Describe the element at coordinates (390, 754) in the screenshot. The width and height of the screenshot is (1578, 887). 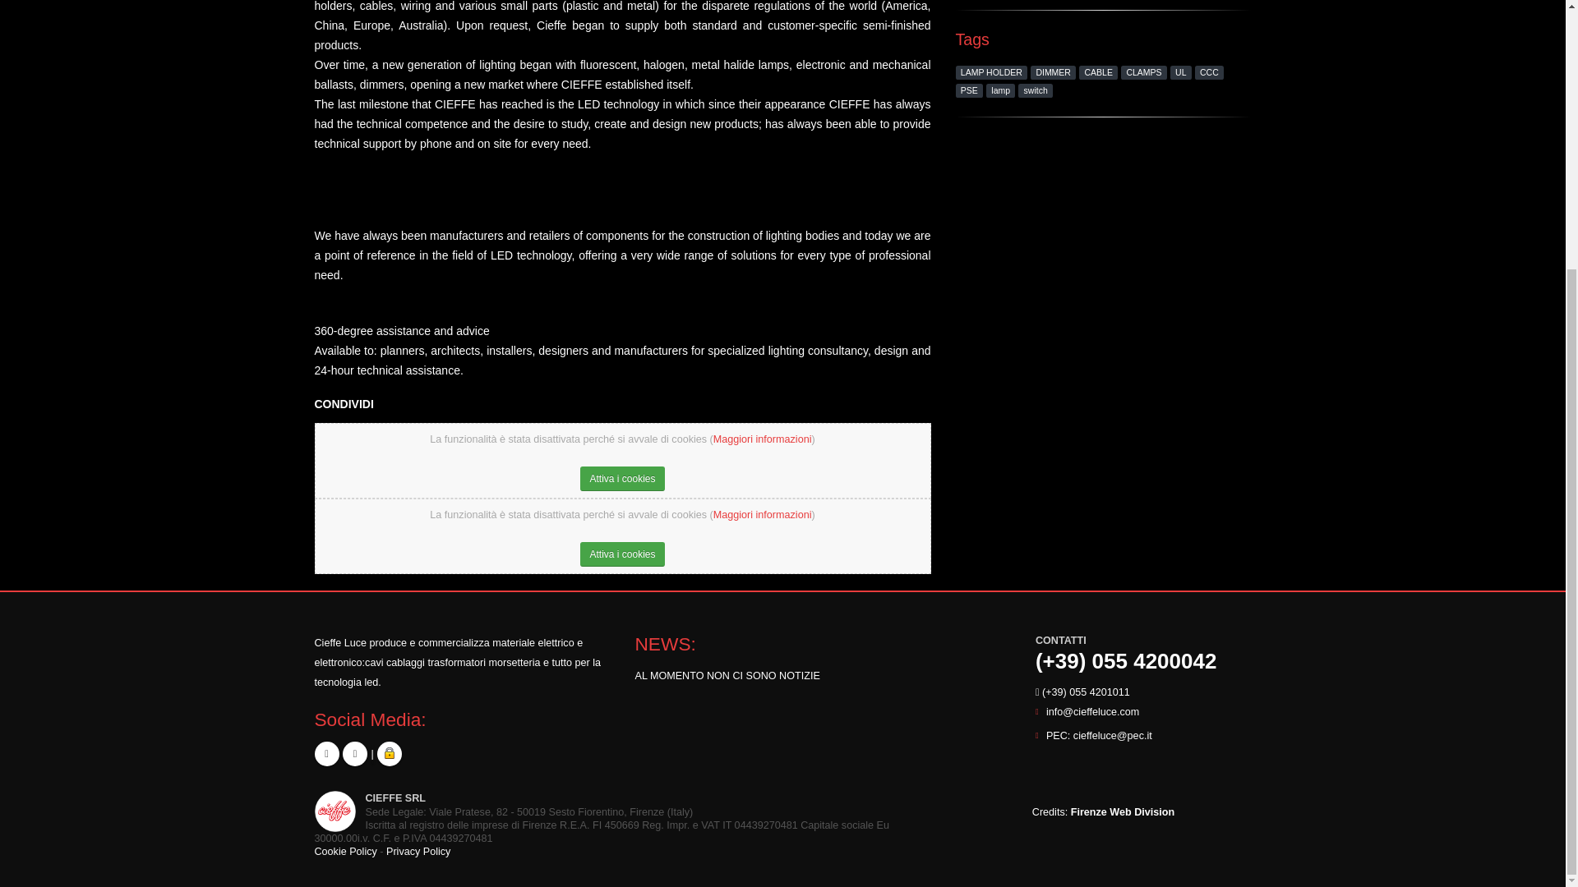
I see `Area Riservata` at that location.